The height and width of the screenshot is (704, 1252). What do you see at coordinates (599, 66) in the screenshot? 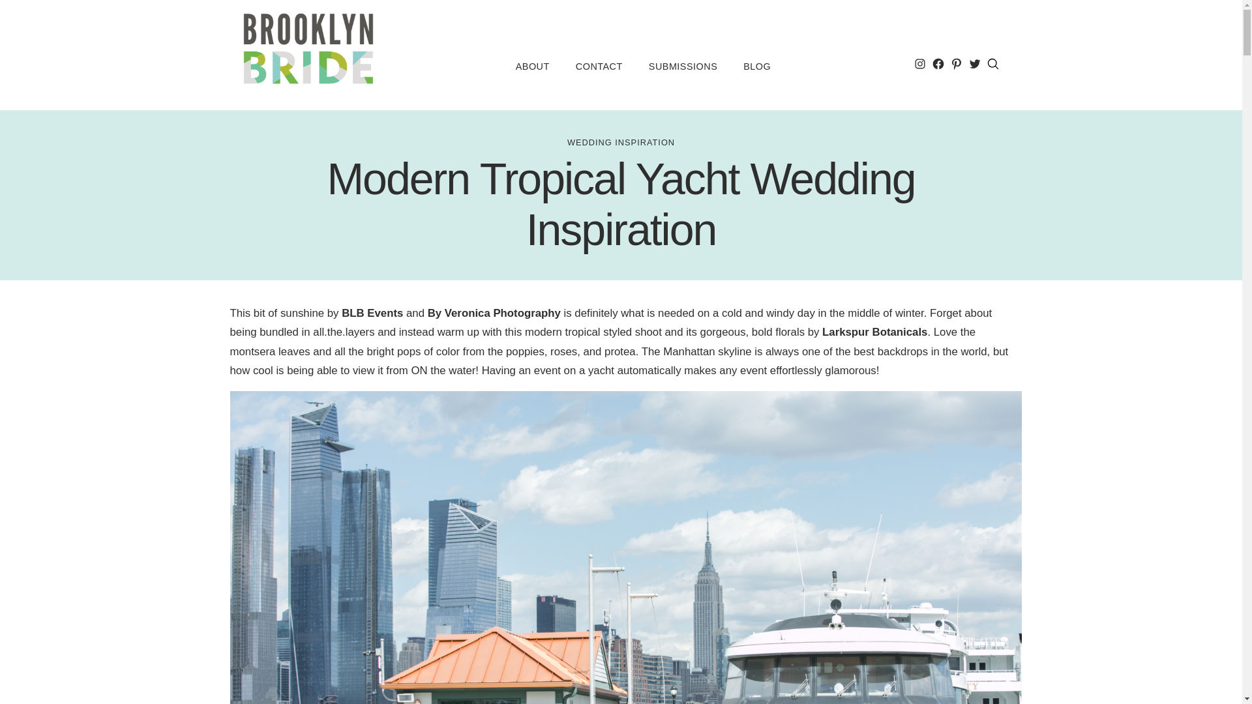
I see `CONTACT` at bounding box center [599, 66].